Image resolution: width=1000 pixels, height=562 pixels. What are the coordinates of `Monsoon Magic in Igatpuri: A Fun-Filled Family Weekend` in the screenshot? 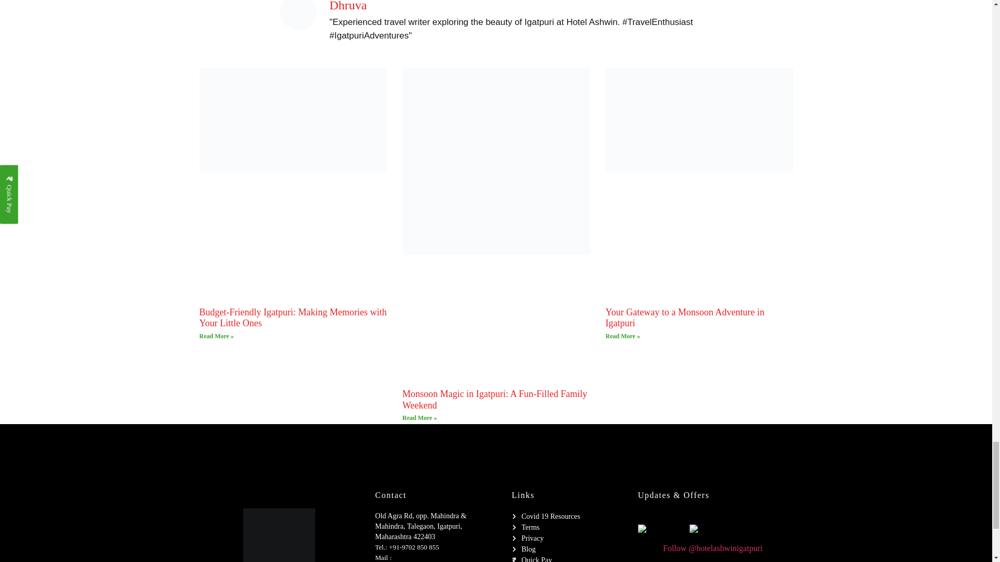 It's located at (494, 400).